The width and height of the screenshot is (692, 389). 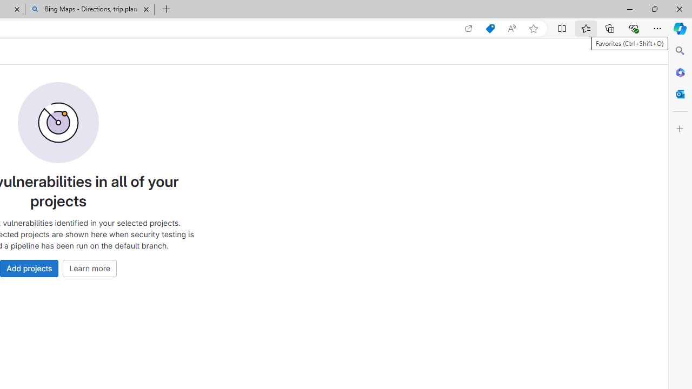 I want to click on Shopping in Microsoft Edge, so click(x=490, y=29).